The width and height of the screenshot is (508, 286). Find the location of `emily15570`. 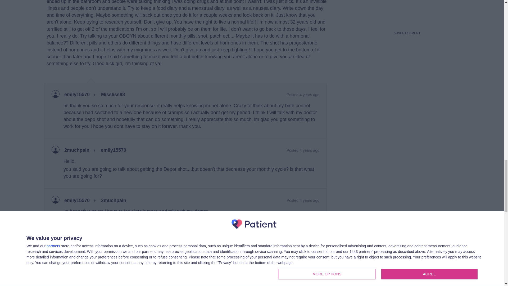

emily15570 is located at coordinates (77, 201).